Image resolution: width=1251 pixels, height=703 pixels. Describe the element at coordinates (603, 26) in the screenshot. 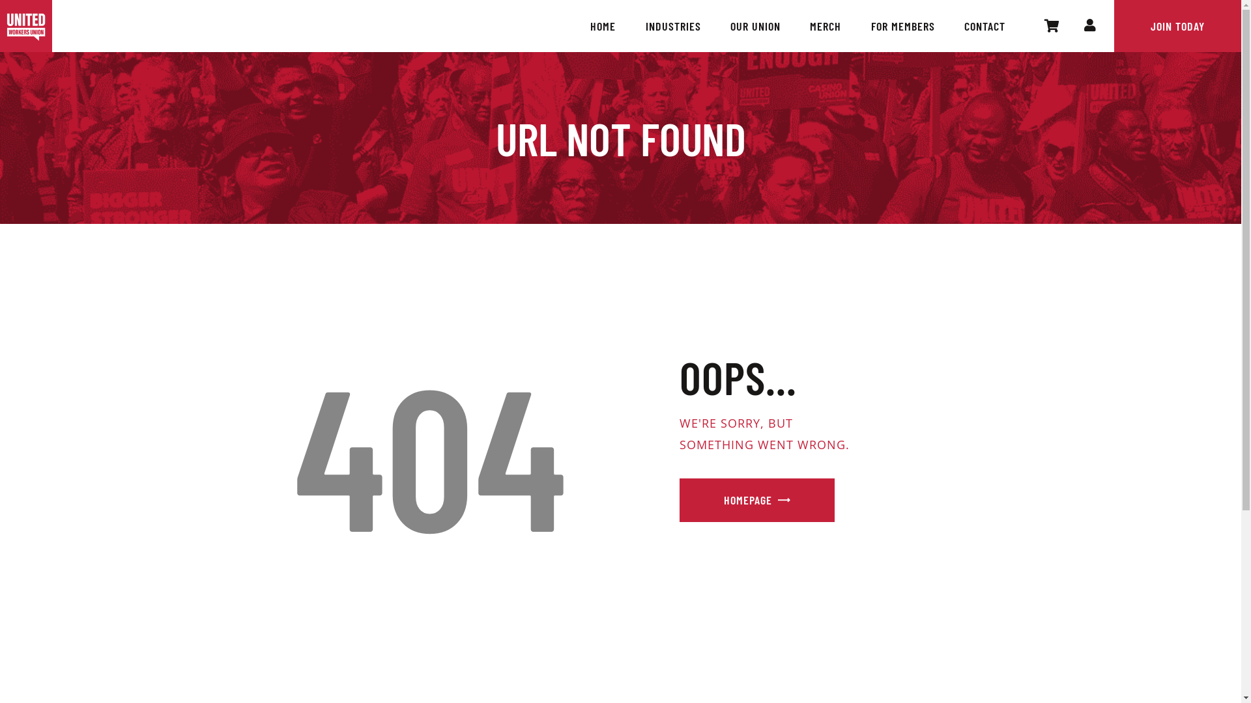

I see `HOME` at that location.